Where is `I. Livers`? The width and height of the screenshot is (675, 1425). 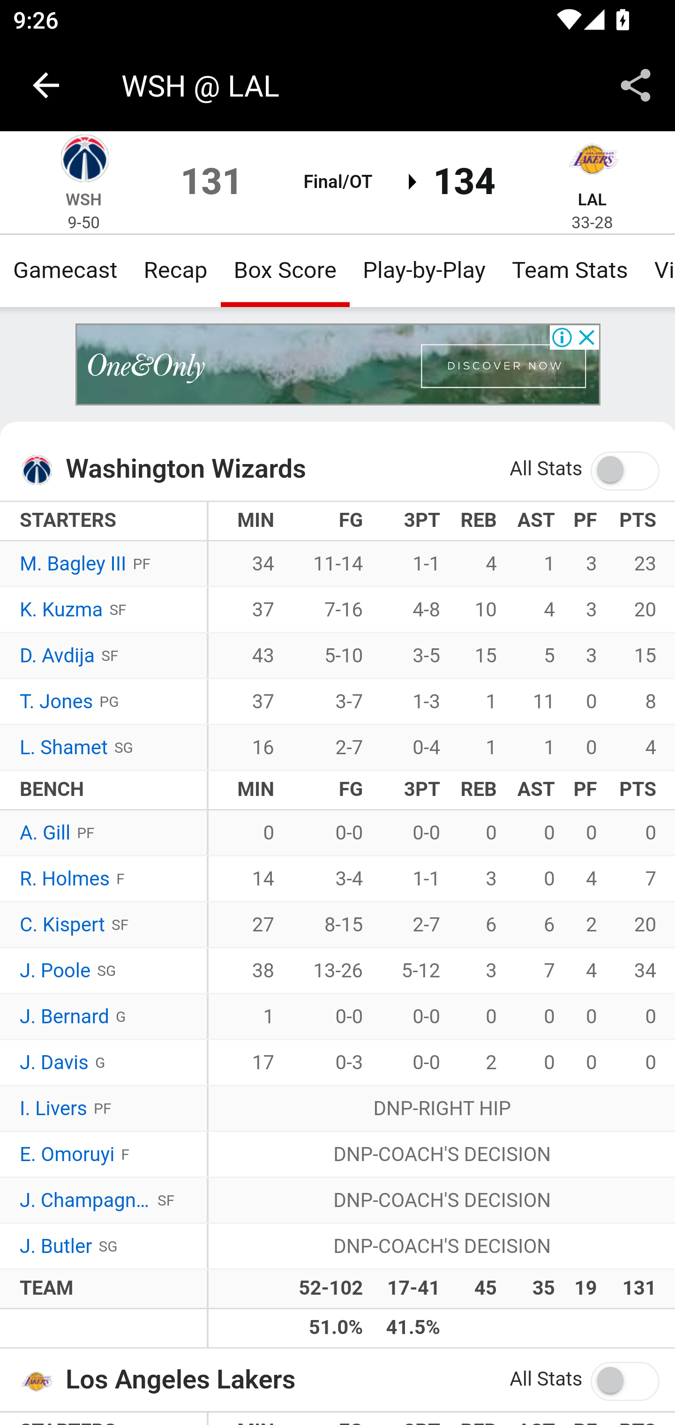 I. Livers is located at coordinates (53, 1109).